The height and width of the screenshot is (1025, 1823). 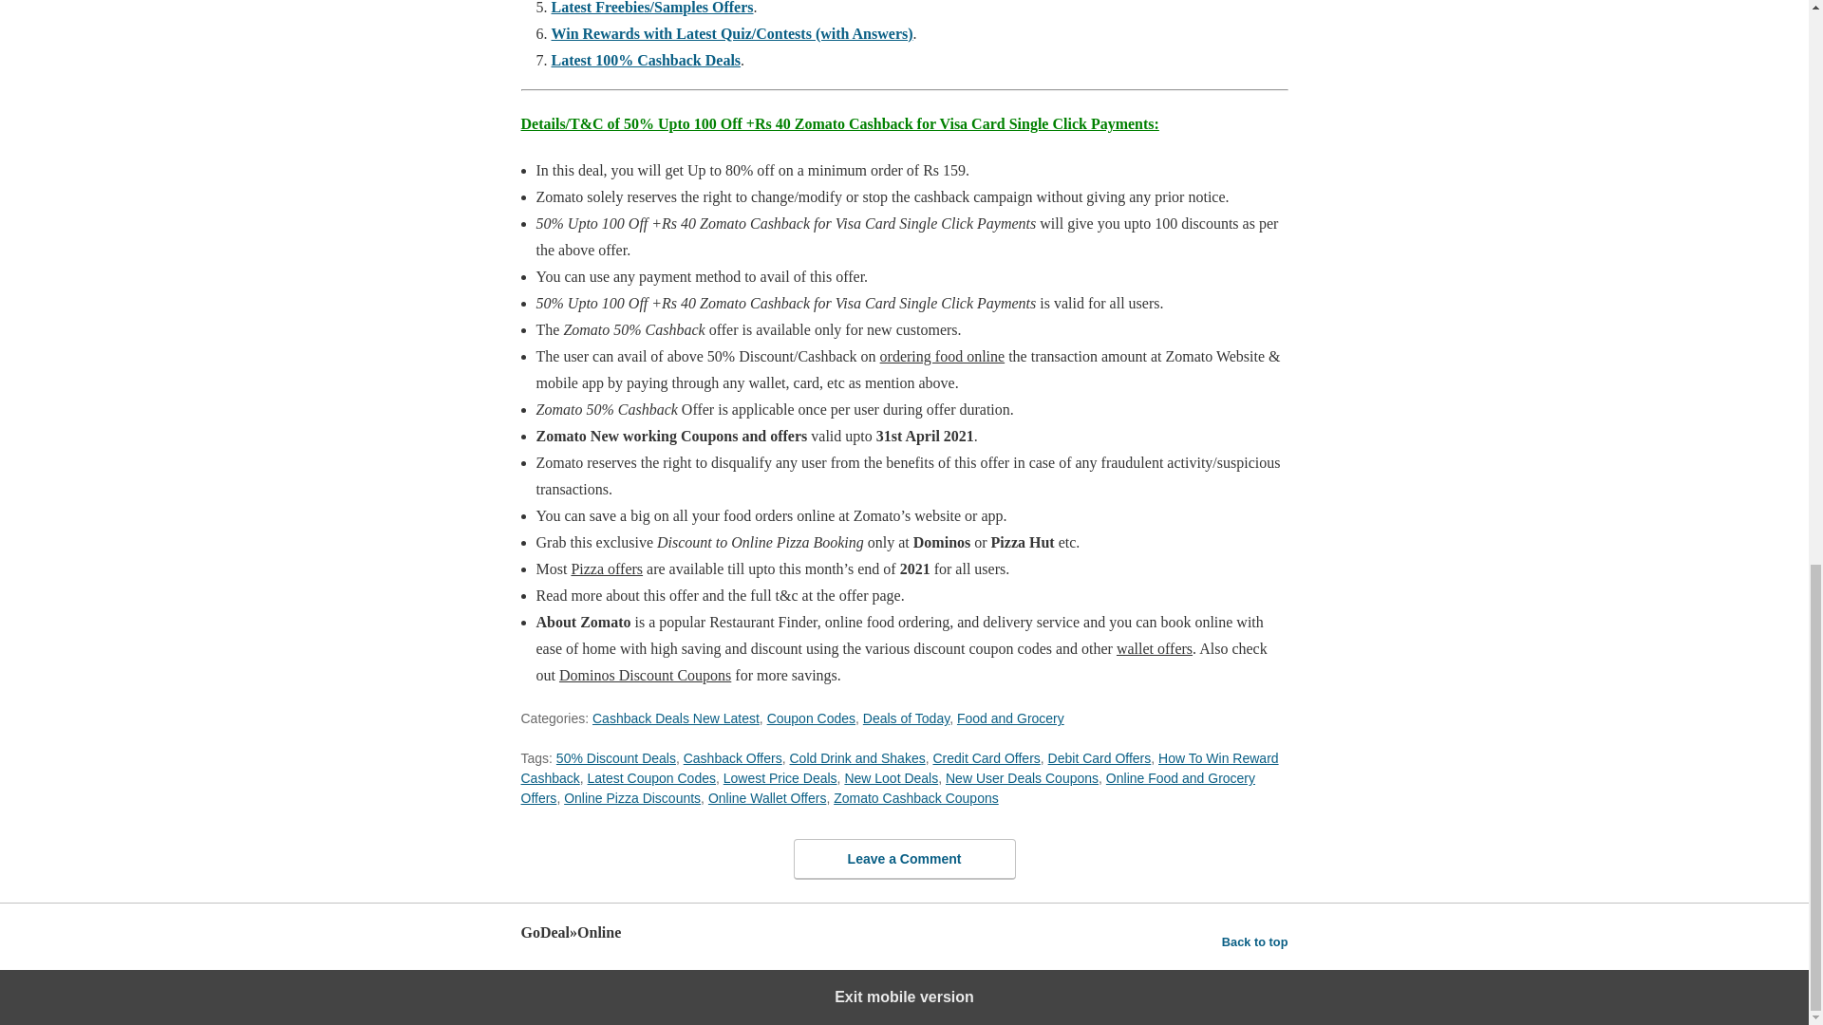 I want to click on Online Wallet Offers, so click(x=767, y=797).